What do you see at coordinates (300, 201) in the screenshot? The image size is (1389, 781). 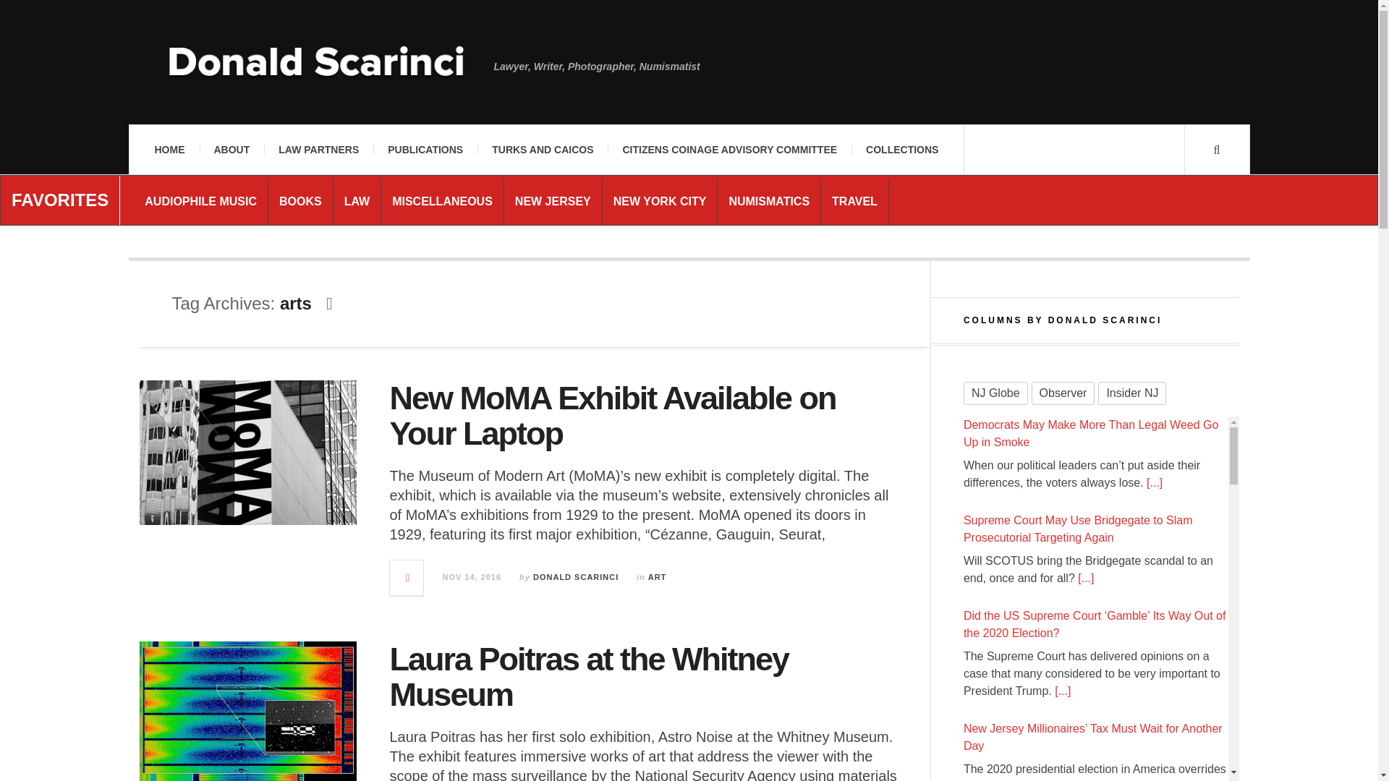 I see `BOOKS` at bounding box center [300, 201].